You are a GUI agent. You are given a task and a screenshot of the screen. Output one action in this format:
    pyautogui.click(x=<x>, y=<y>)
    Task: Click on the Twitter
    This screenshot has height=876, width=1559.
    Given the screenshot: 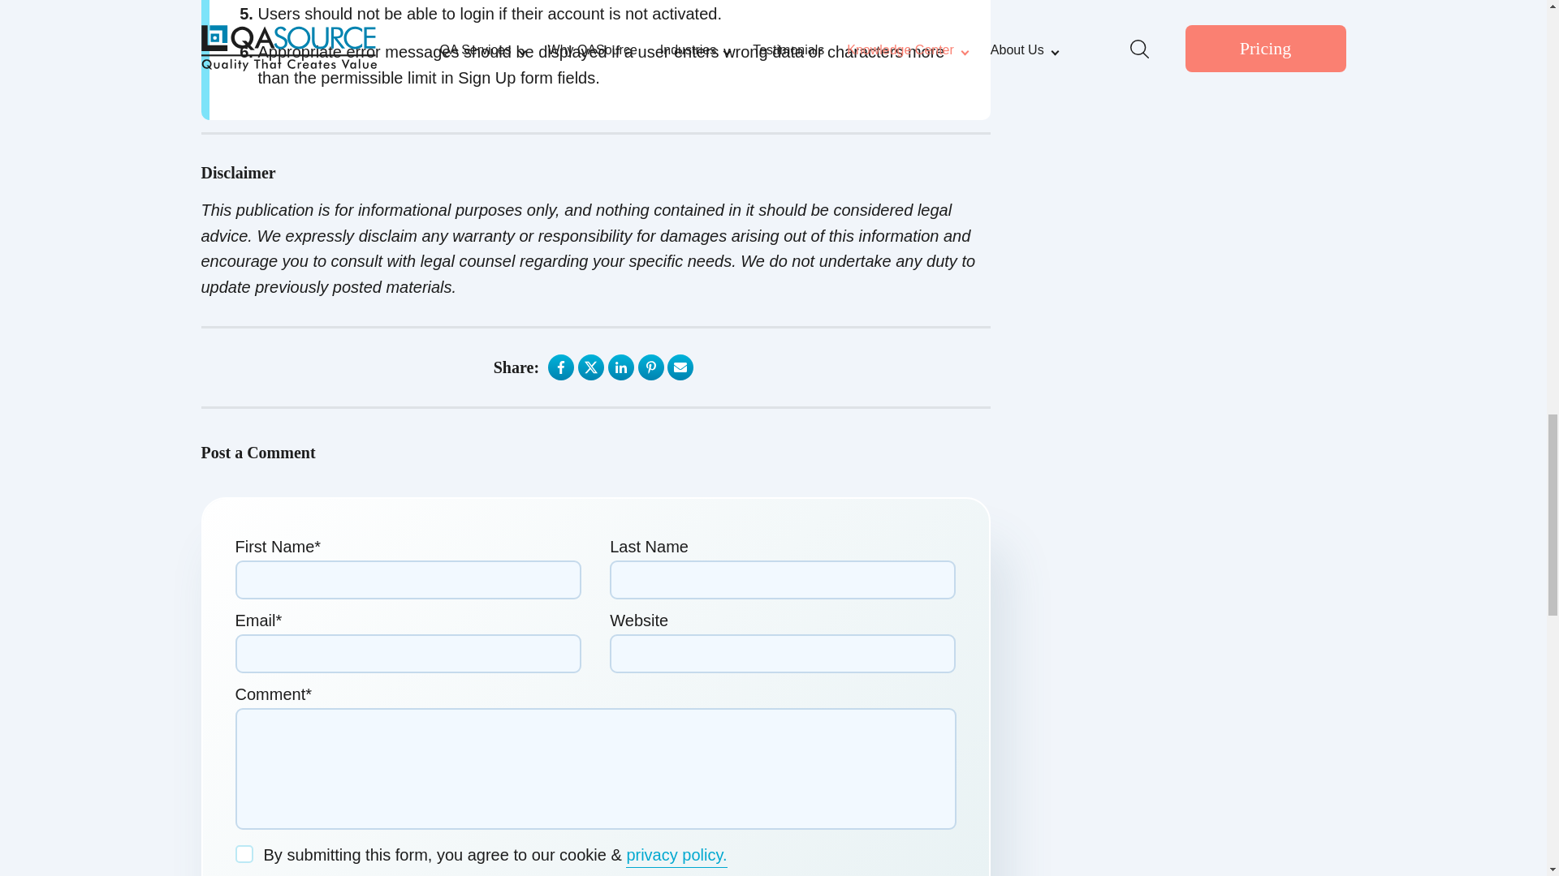 What is the action you would take?
    pyautogui.click(x=591, y=367)
    